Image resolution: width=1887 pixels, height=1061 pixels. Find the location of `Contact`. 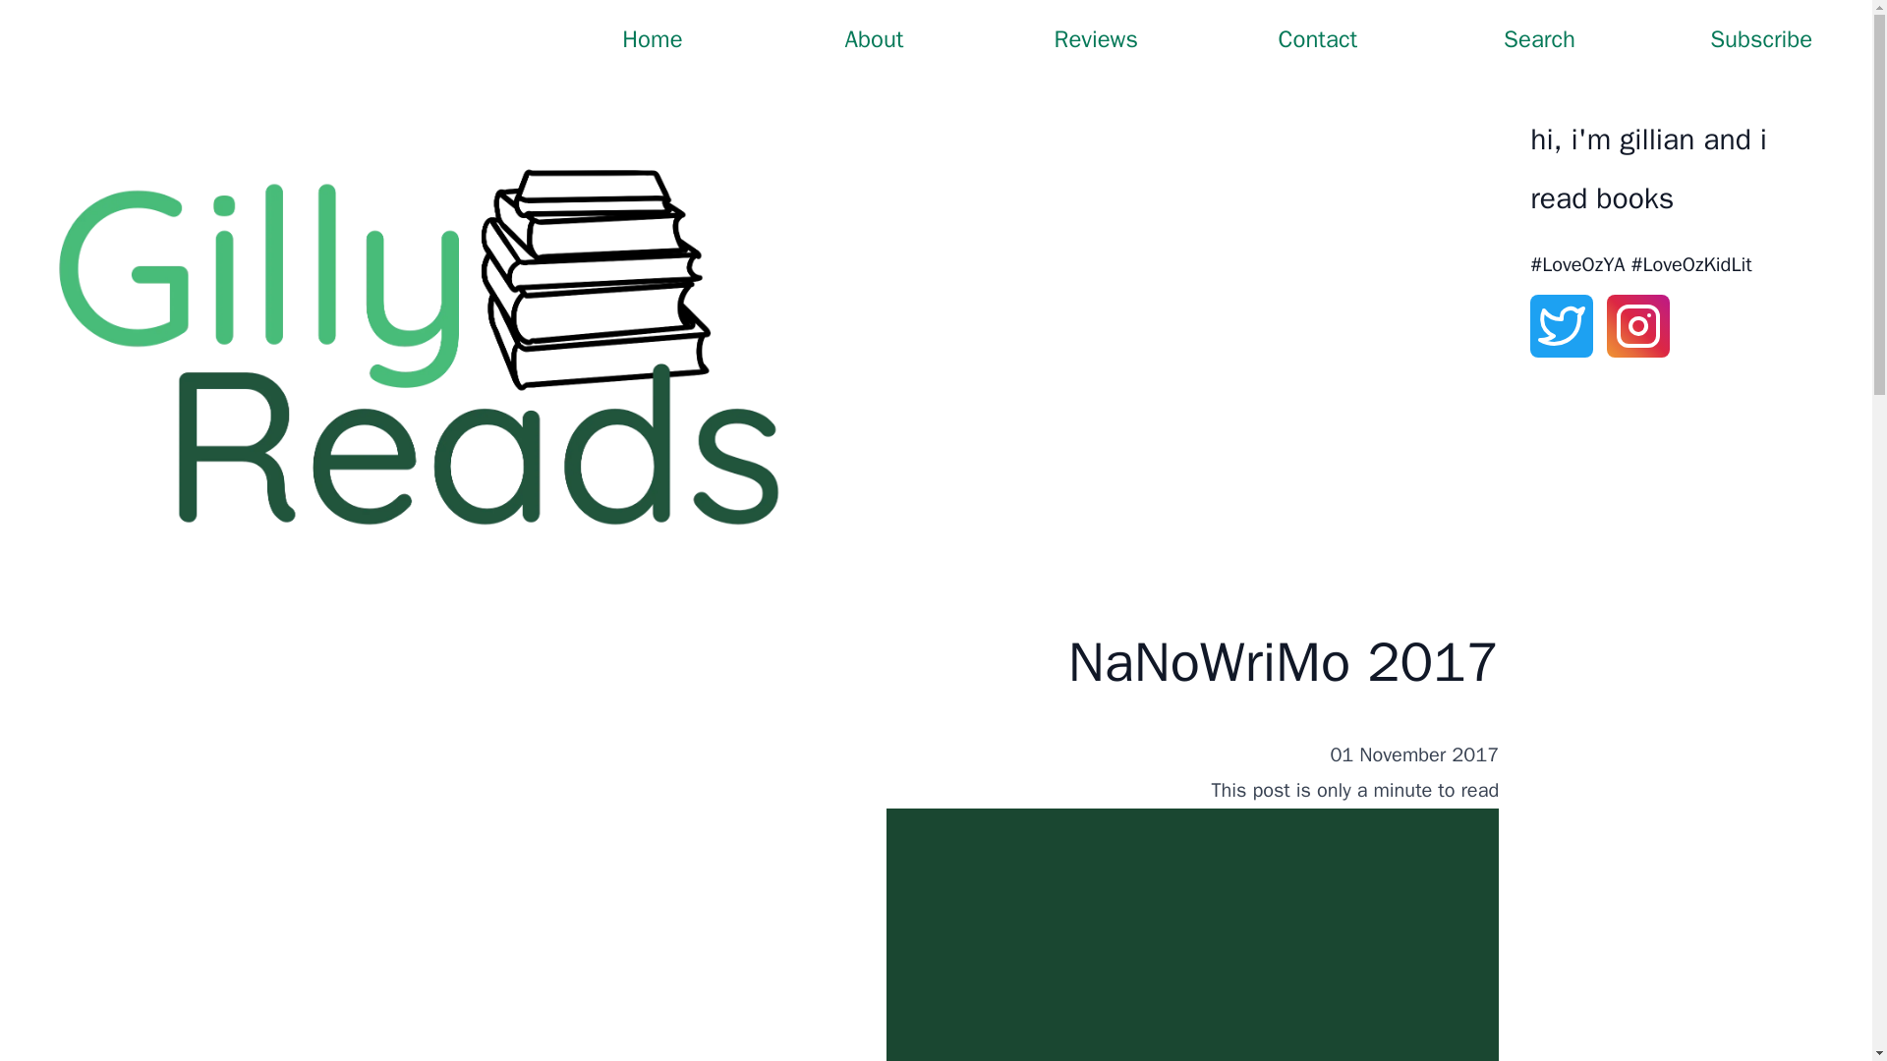

Contact is located at coordinates (1317, 39).